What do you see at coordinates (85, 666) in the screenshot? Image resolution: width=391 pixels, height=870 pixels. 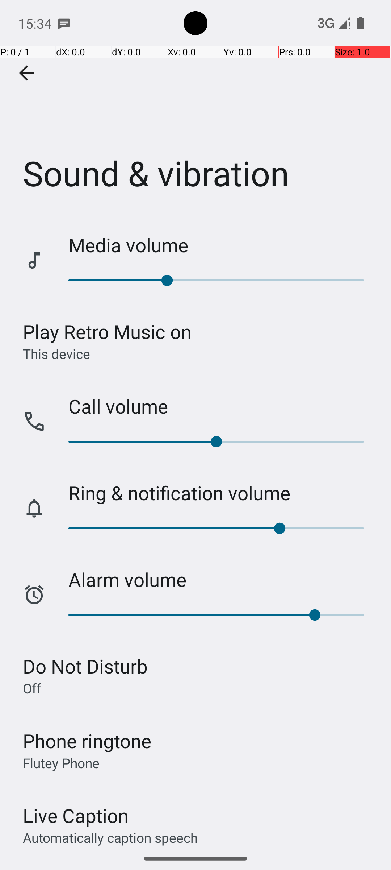 I see `Do Not Disturb` at bounding box center [85, 666].